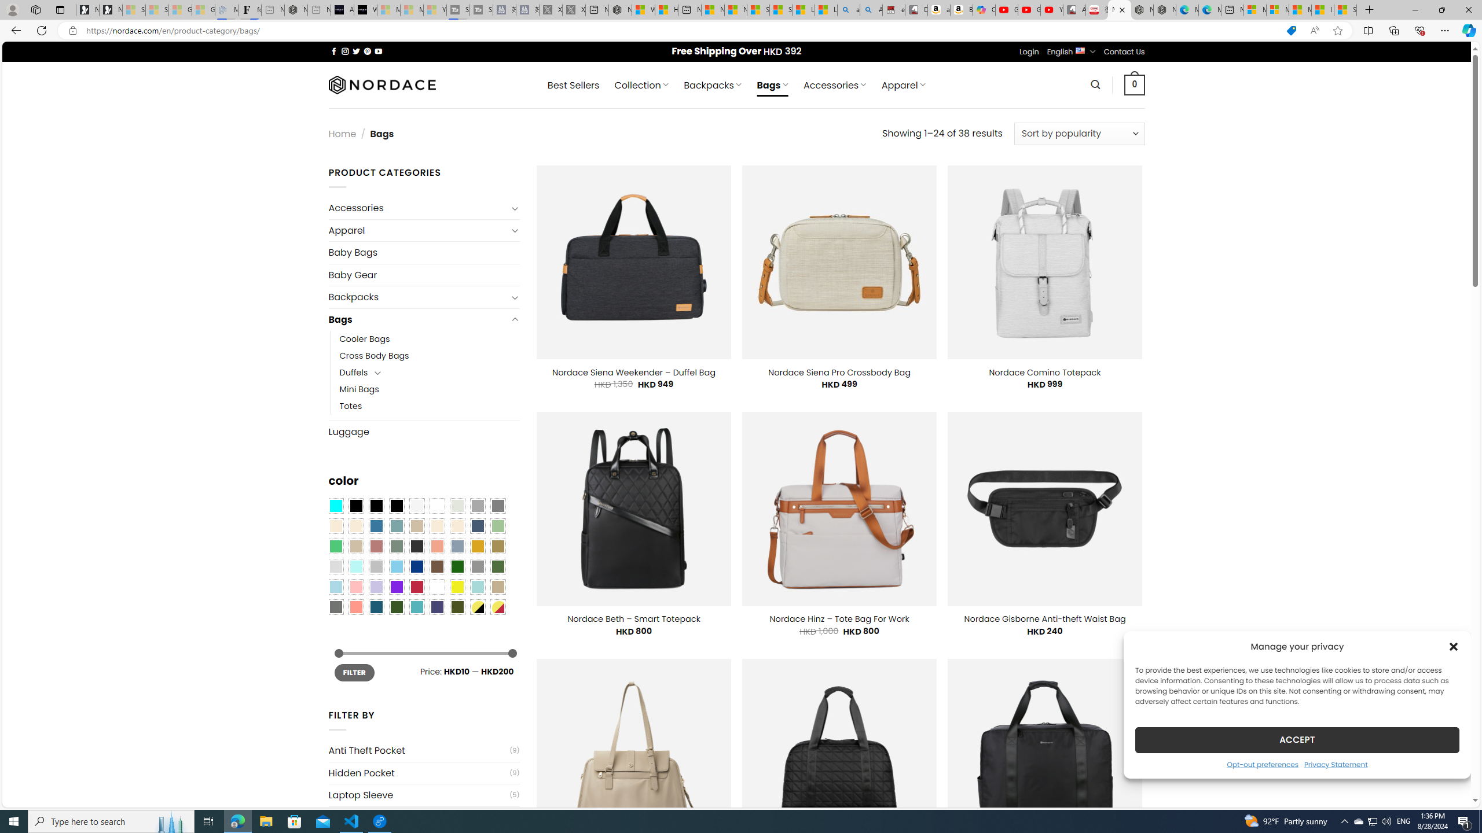 The width and height of the screenshot is (1482, 833). I want to click on Cooler Bags, so click(365, 339).